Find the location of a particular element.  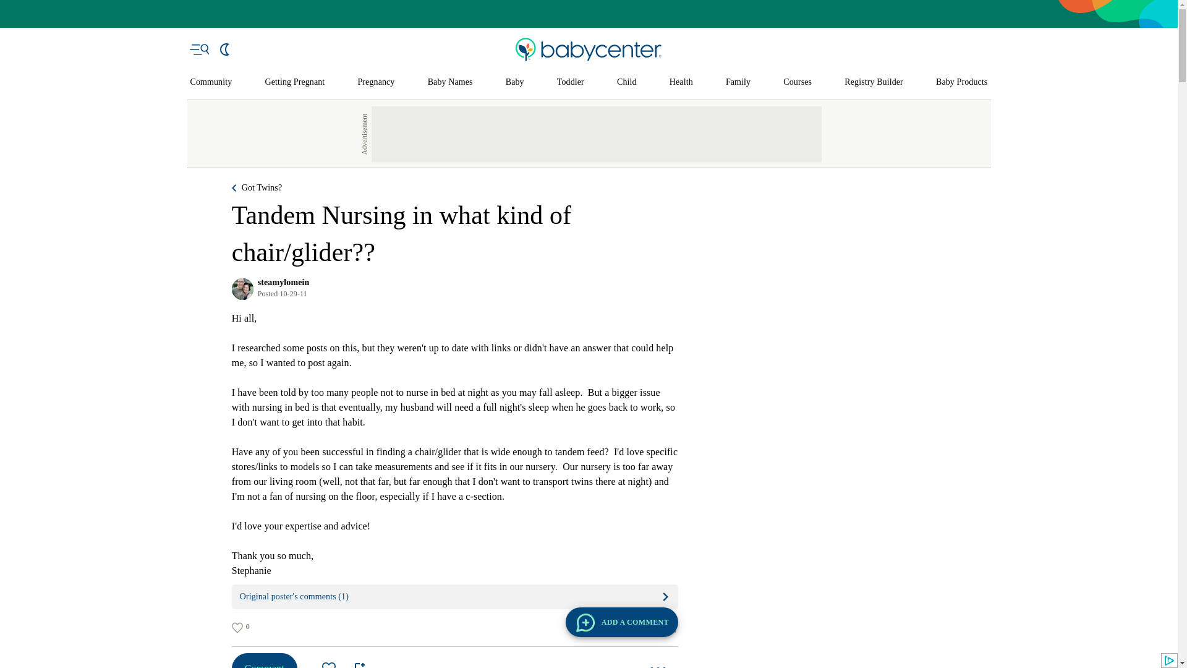

Child is located at coordinates (627, 82).